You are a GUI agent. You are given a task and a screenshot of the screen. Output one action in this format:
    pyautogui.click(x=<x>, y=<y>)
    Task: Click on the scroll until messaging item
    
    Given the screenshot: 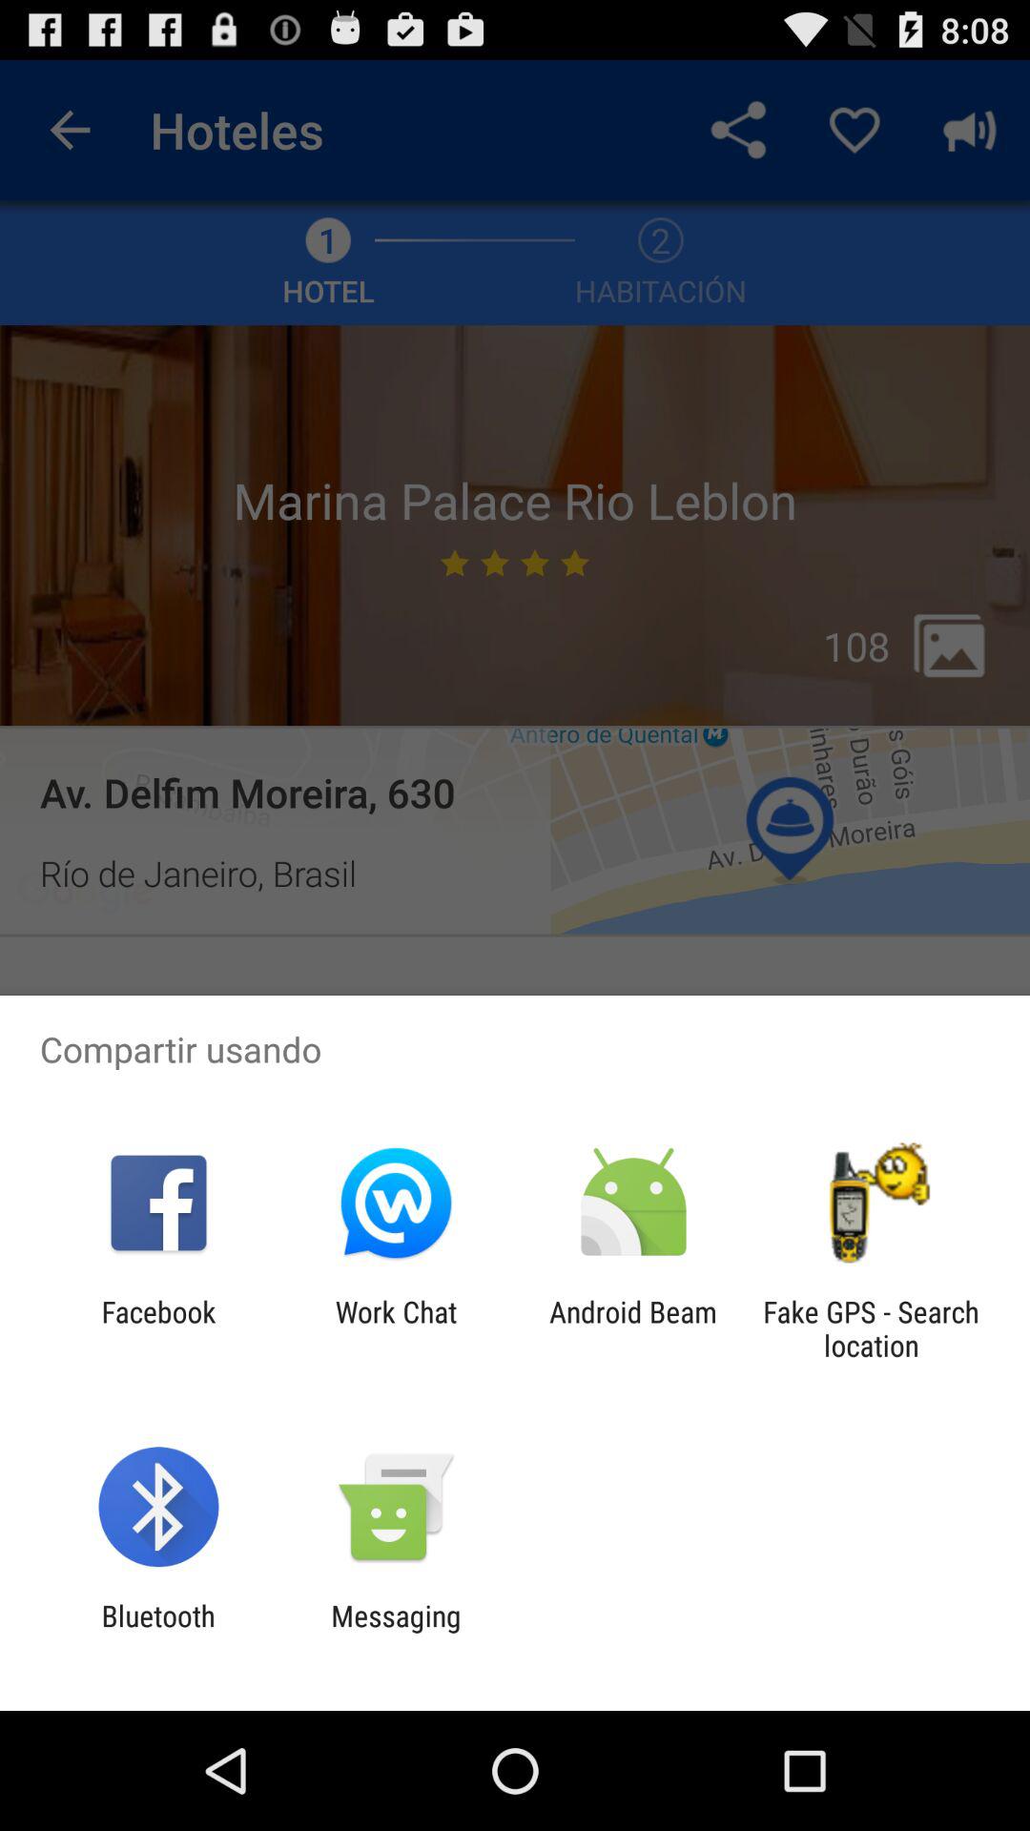 What is the action you would take?
    pyautogui.click(x=396, y=1633)
    